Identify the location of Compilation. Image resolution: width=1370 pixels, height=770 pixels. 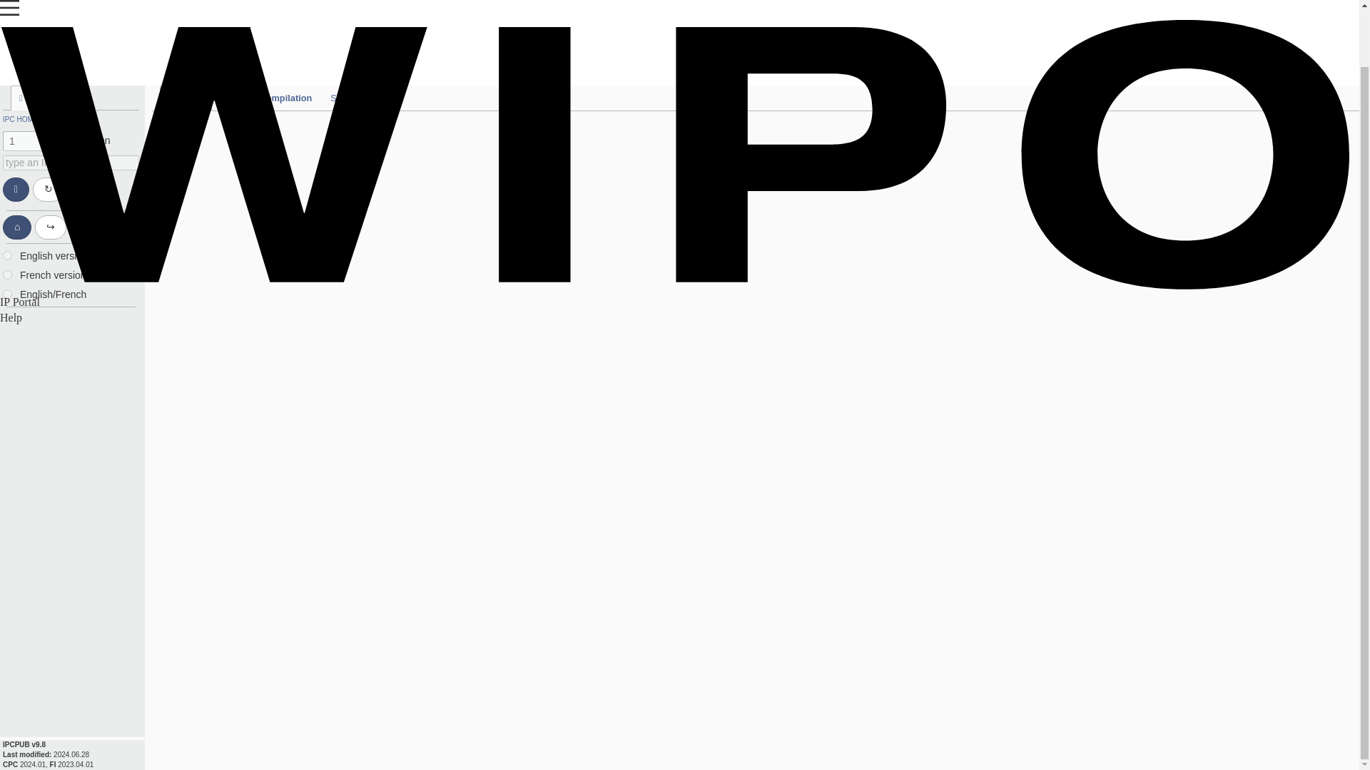
(285, 36).